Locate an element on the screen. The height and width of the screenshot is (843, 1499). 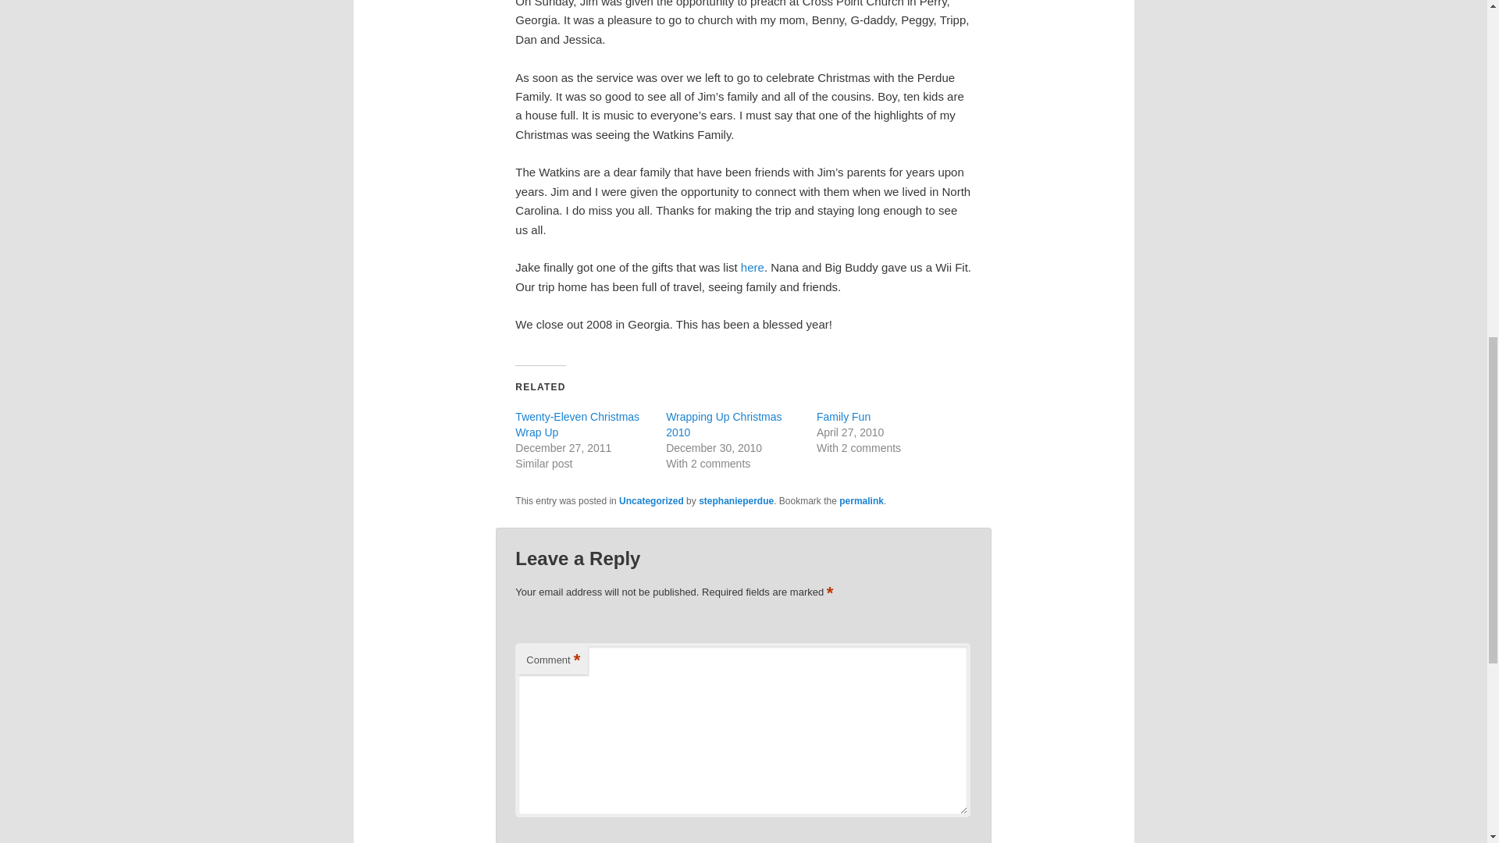
here is located at coordinates (753, 267).